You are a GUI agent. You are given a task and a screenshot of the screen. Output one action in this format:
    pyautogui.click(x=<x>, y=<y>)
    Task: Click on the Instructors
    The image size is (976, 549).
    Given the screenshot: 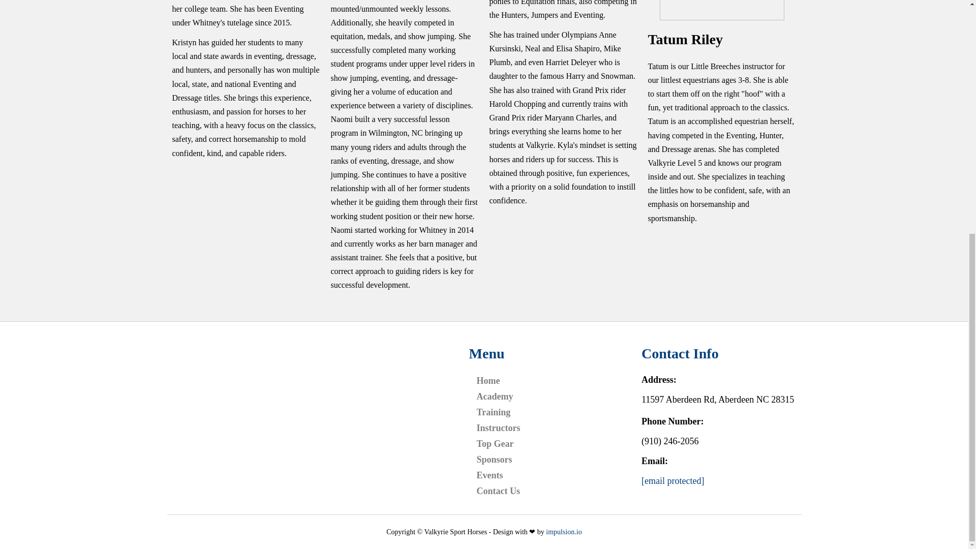 What is the action you would take?
    pyautogui.click(x=501, y=430)
    